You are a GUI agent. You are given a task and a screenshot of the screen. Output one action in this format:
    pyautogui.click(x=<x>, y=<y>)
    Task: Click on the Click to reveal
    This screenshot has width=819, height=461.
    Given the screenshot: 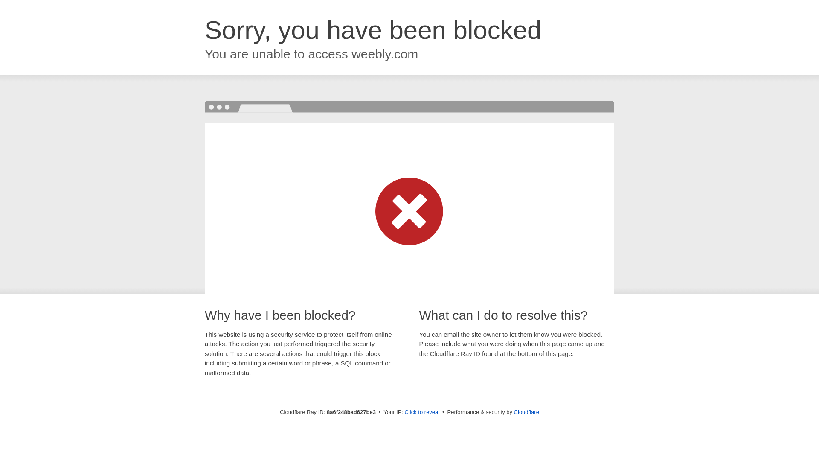 What is the action you would take?
    pyautogui.click(x=422, y=412)
    